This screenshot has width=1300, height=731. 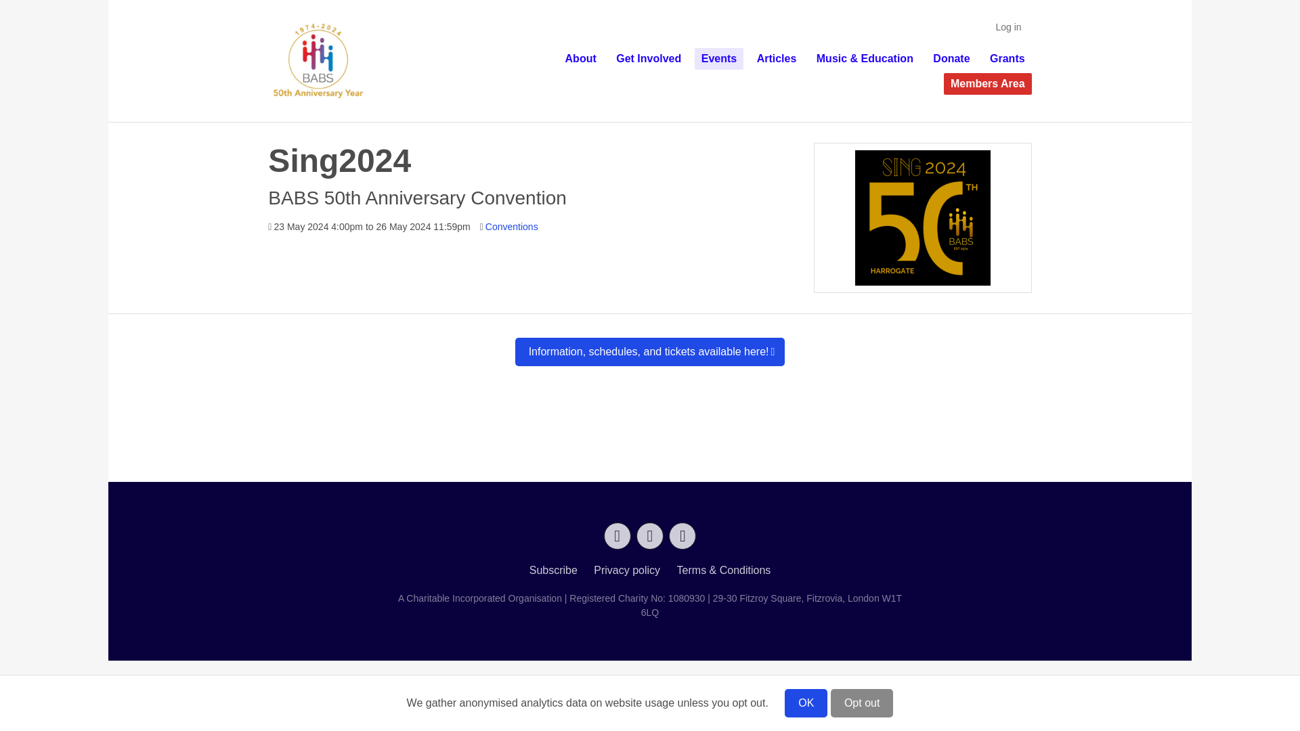 I want to click on Information, schedules, and tickets available here!, so click(x=650, y=352).